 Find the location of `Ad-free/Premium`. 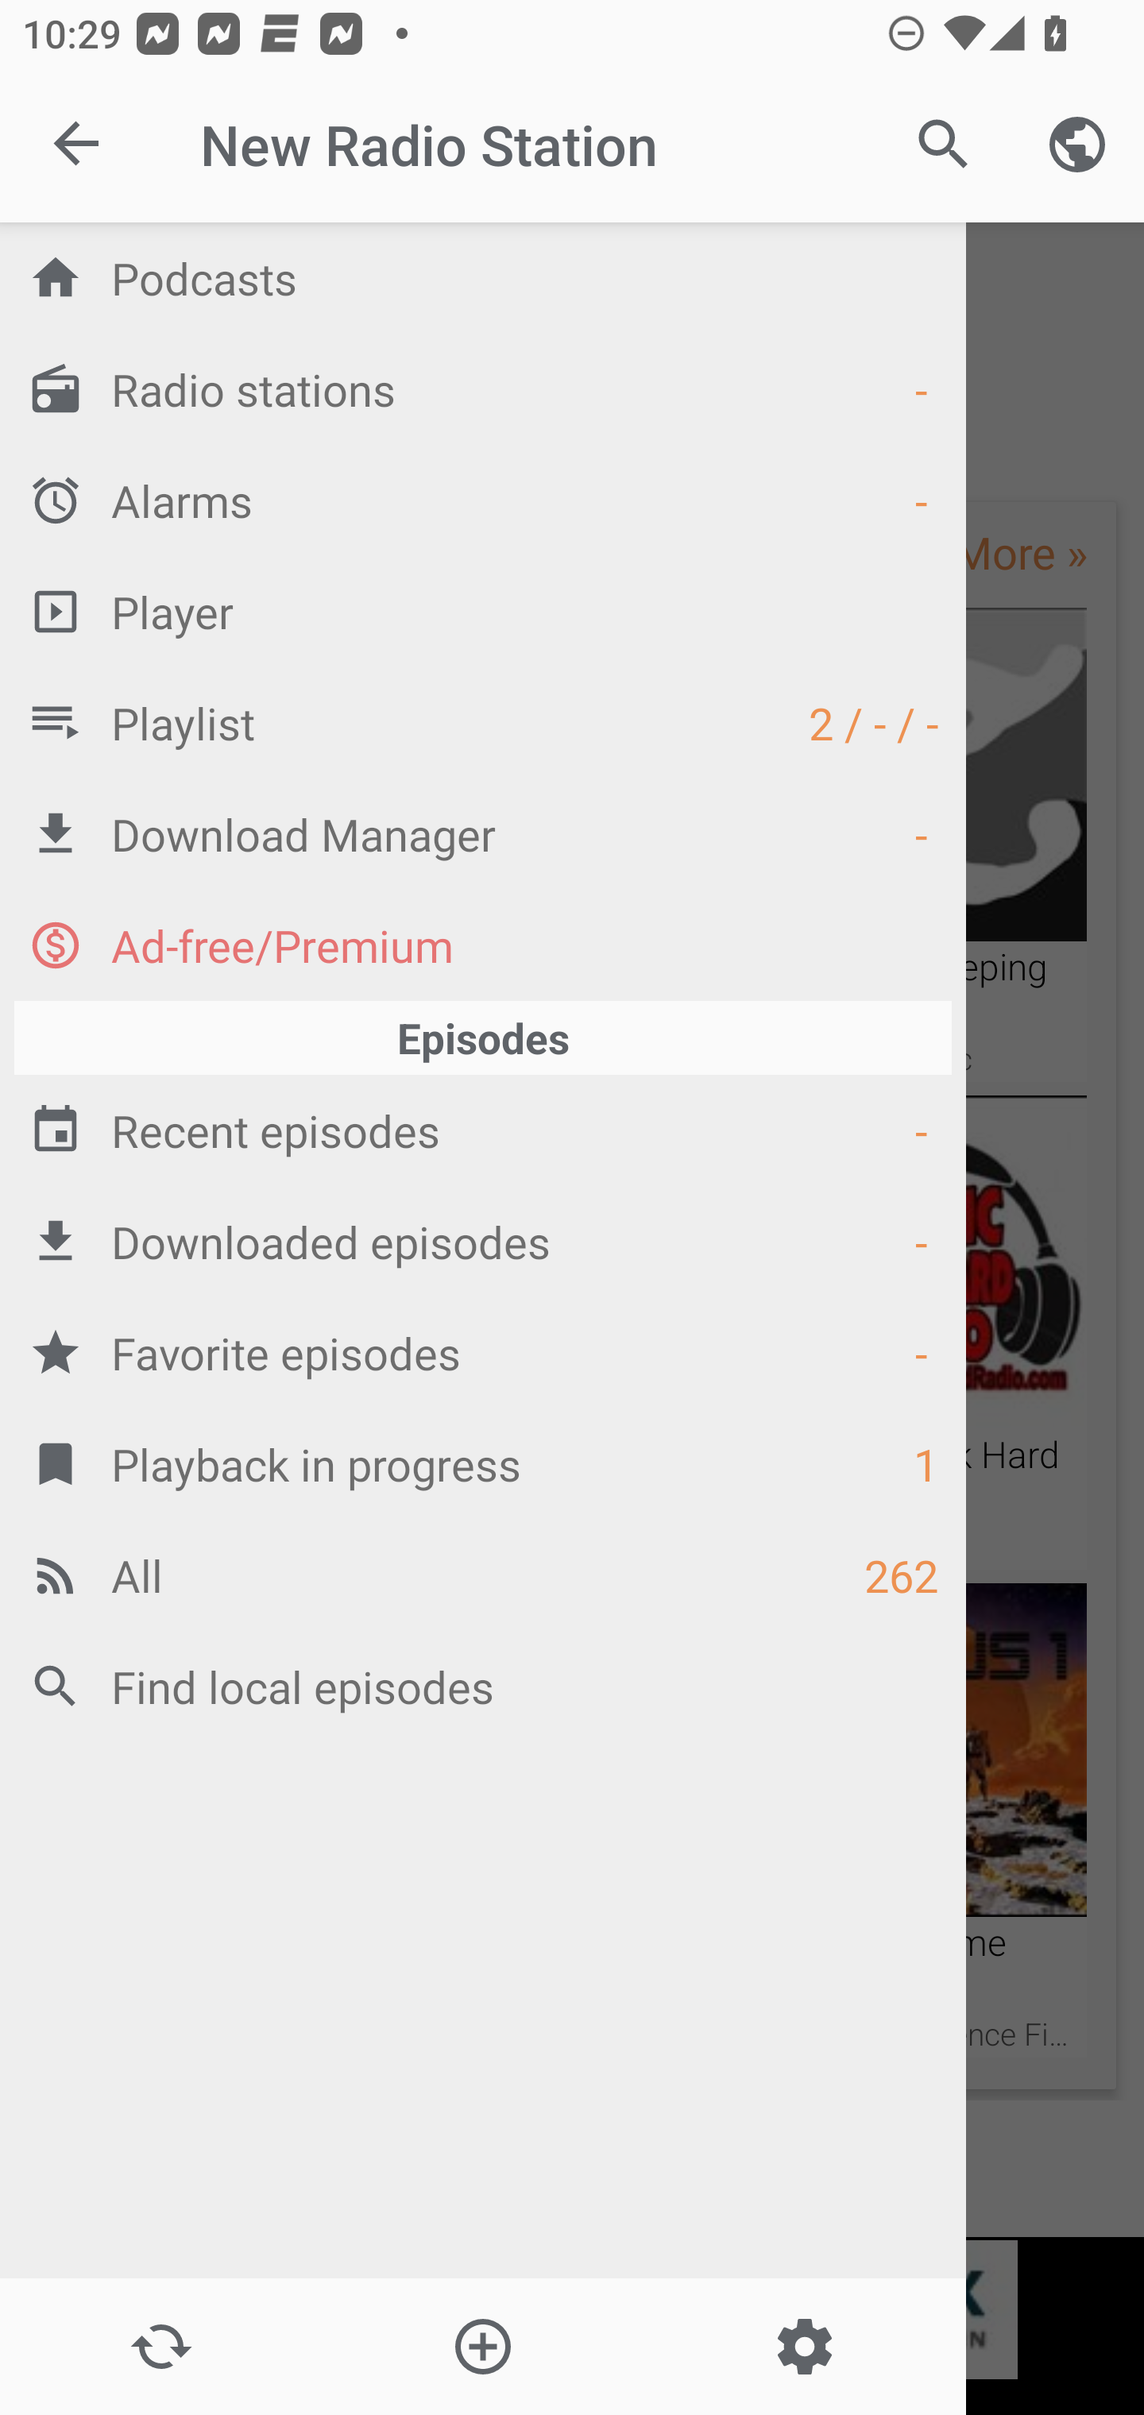

Ad-free/Premium is located at coordinates (483, 944).